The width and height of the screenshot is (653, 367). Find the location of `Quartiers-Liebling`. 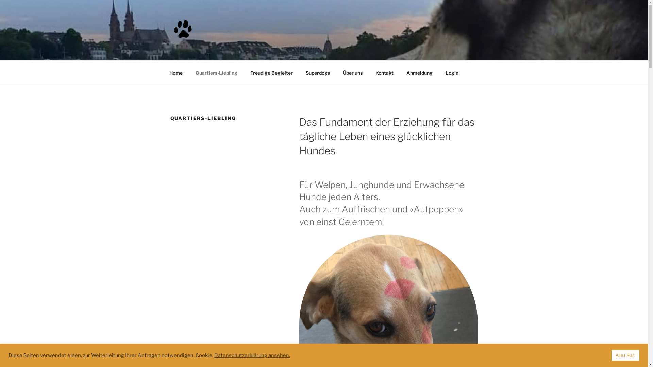

Quartiers-Liebling is located at coordinates (217, 73).